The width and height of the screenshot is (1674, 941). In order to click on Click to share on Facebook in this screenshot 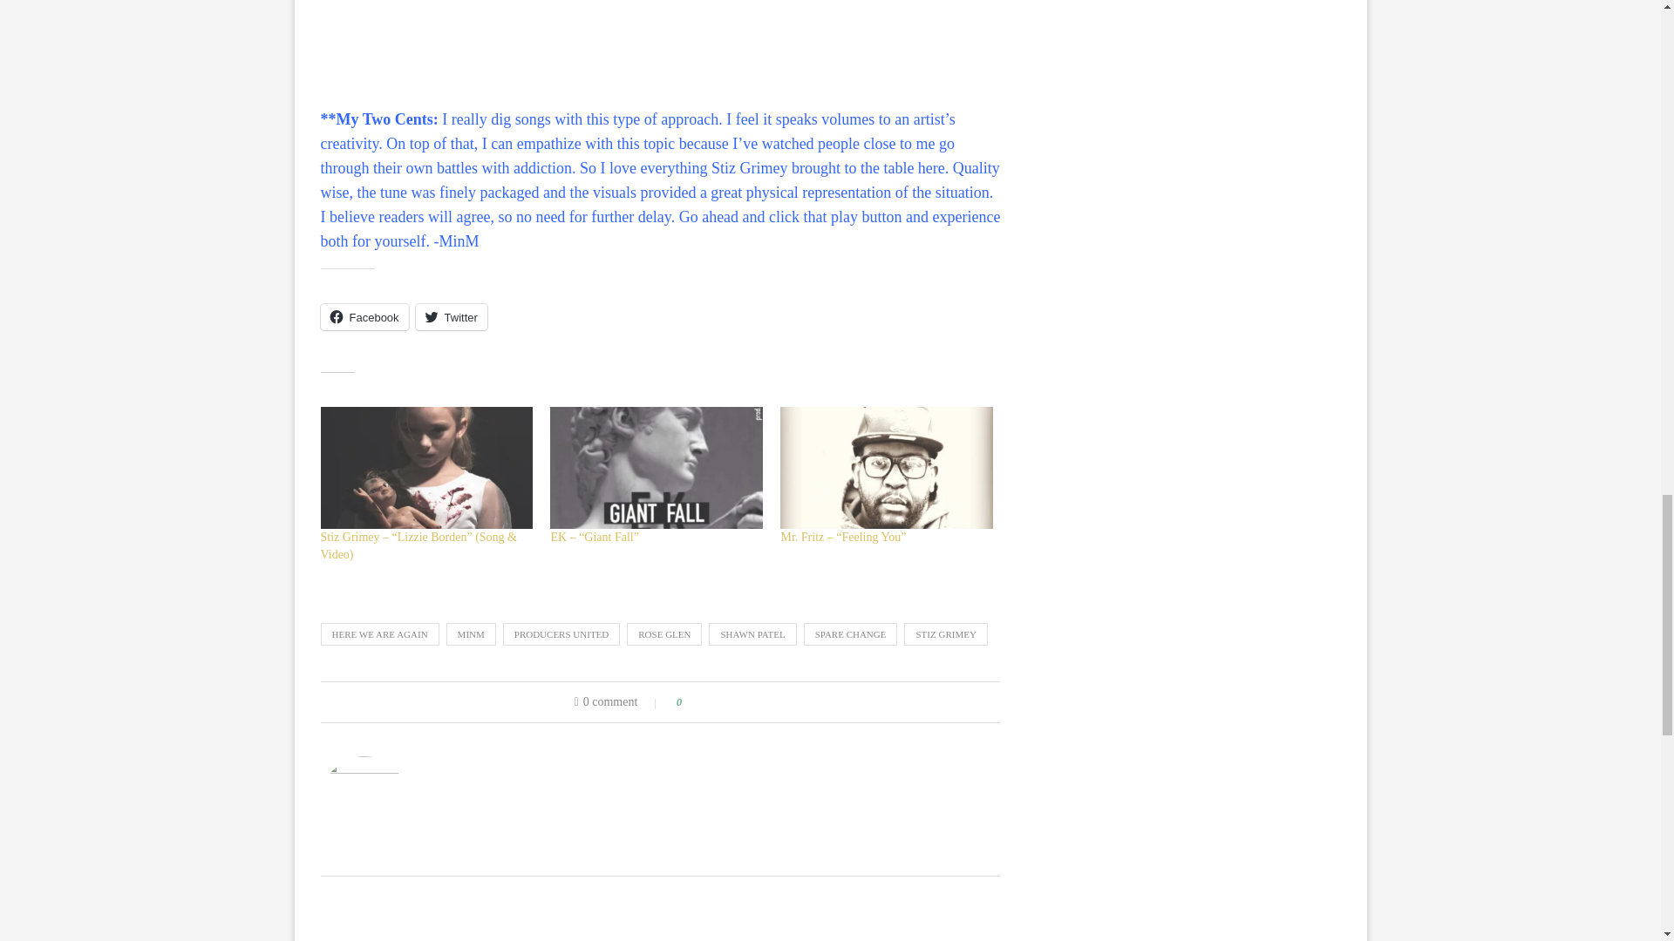, I will do `click(364, 317)`.